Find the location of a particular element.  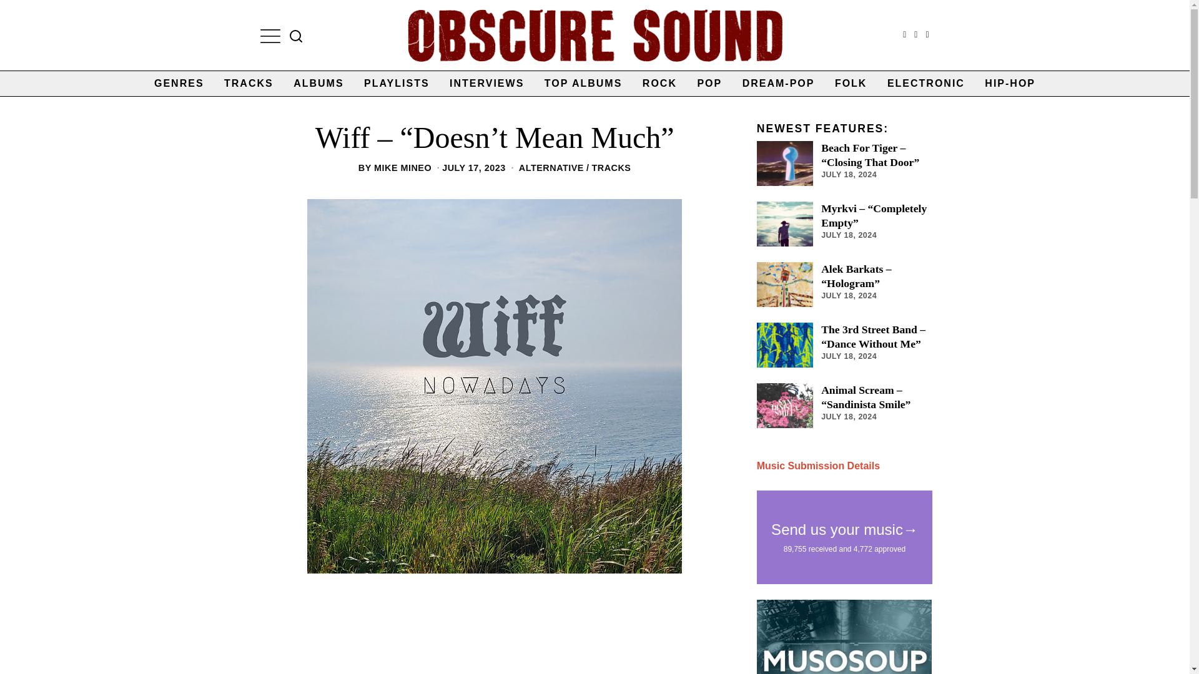

POP is located at coordinates (709, 84).